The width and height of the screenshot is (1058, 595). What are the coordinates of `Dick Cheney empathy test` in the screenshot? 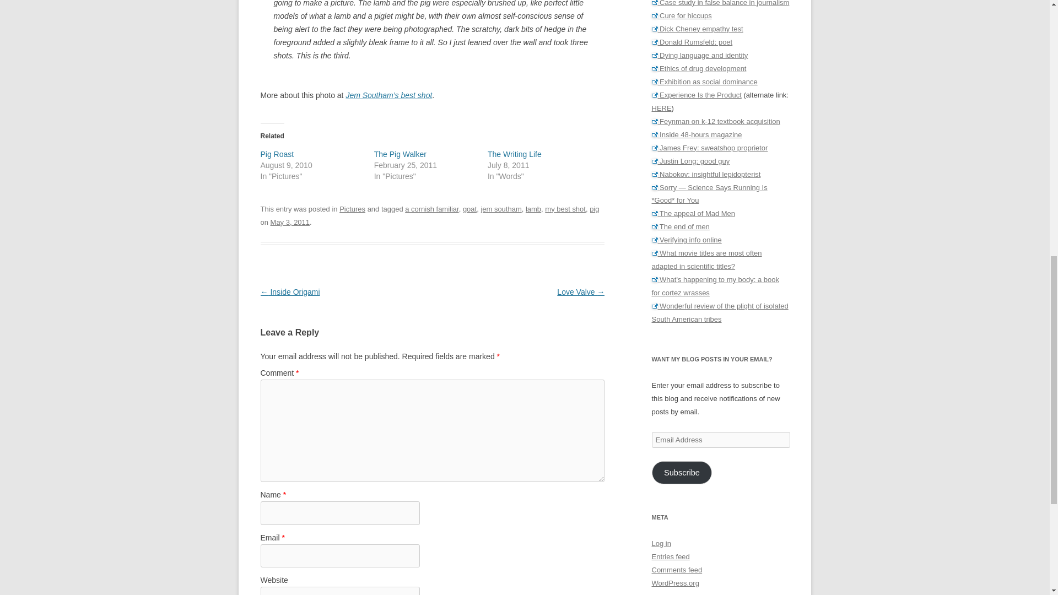 It's located at (697, 29).